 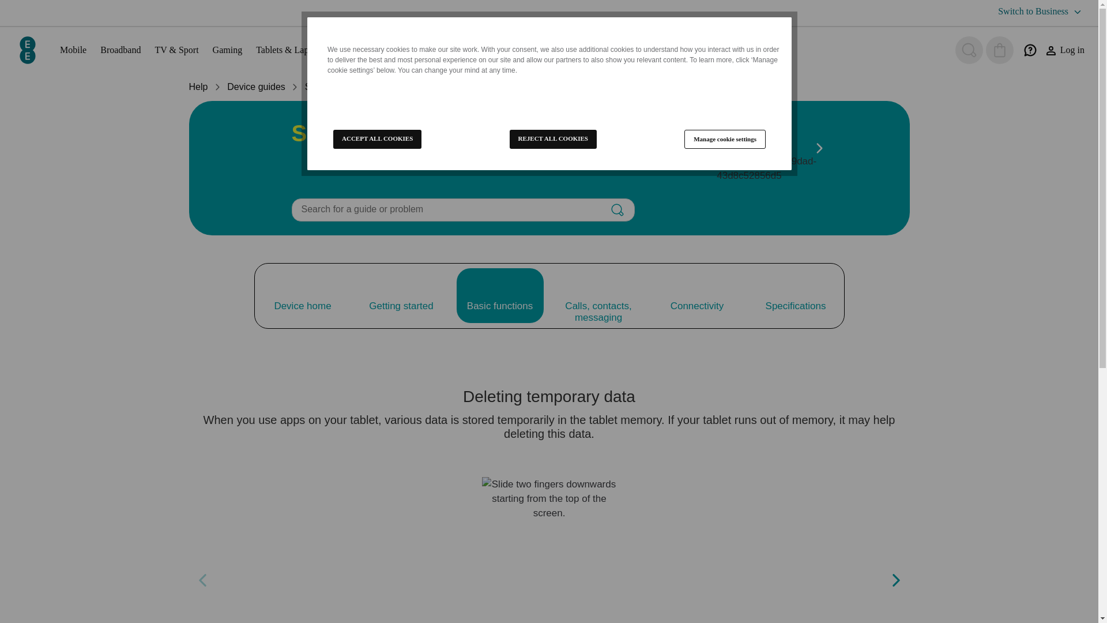 What do you see at coordinates (401, 295) in the screenshot?
I see `Getting started` at bounding box center [401, 295].